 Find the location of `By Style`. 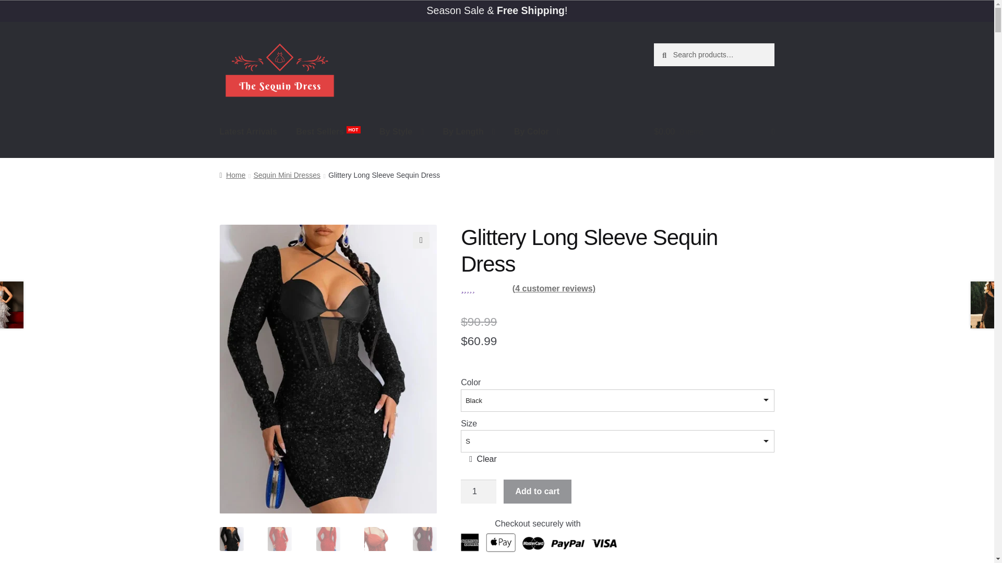

By Style is located at coordinates (401, 131).